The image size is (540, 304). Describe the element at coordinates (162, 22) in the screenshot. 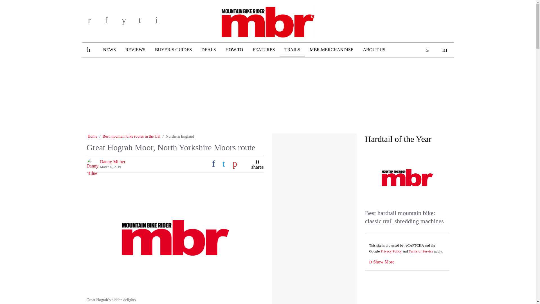

I see `i` at that location.